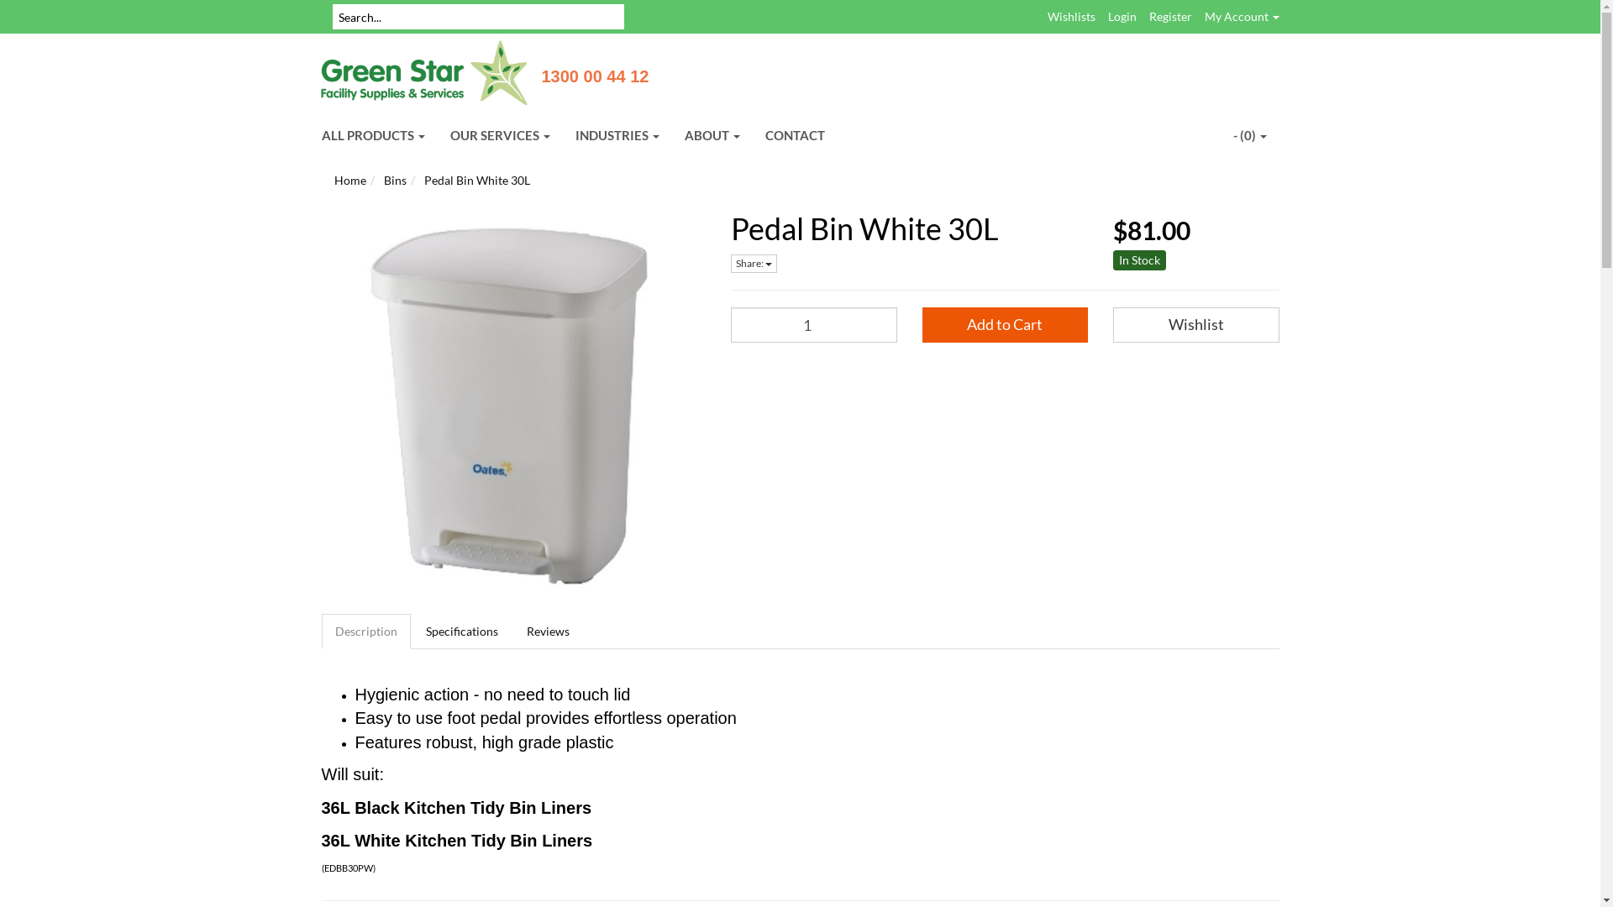  What do you see at coordinates (548, 631) in the screenshot?
I see `Reviews` at bounding box center [548, 631].